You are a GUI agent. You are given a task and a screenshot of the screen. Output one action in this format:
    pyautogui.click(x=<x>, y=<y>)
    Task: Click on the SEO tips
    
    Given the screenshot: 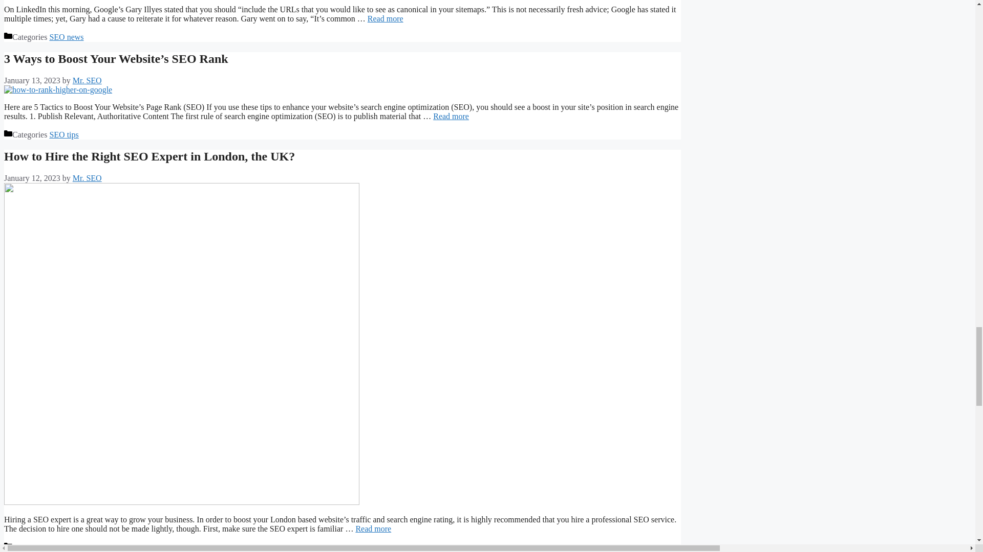 What is the action you would take?
    pyautogui.click(x=63, y=134)
    